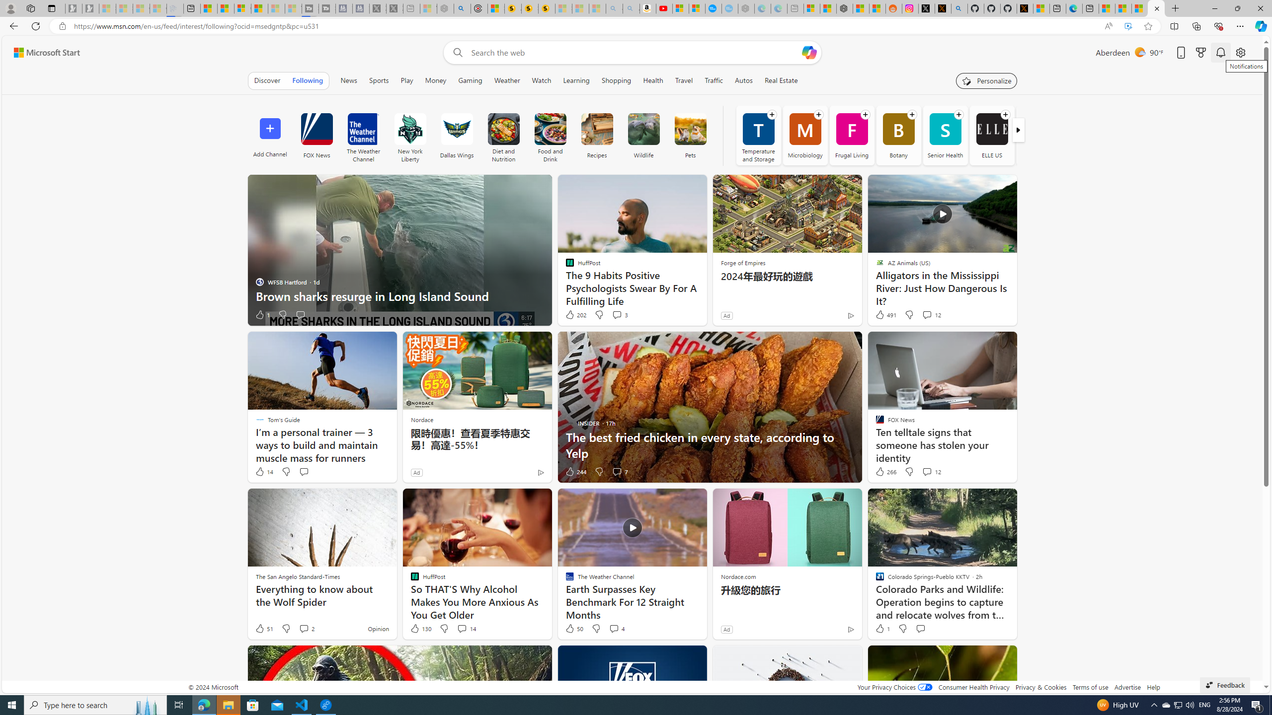  I want to click on View comments 14 Comment, so click(462, 628).